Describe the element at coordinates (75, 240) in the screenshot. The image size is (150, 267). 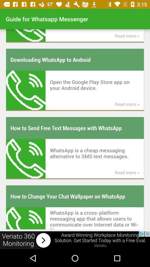
I see `open link to advertisement web page` at that location.